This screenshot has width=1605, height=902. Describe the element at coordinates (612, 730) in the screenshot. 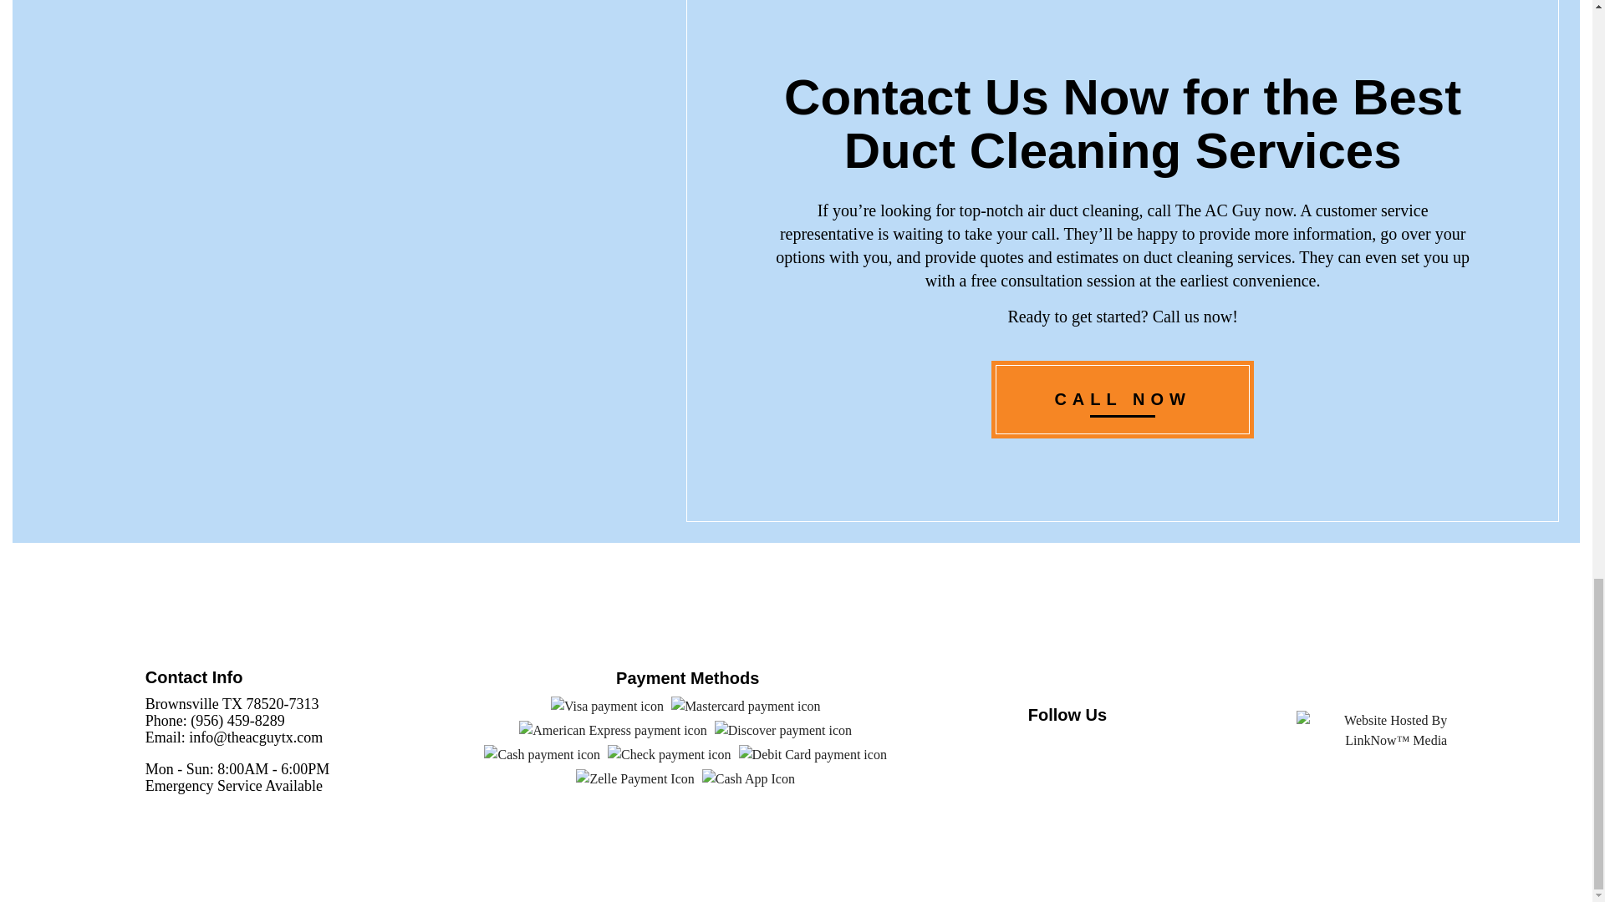

I see `American Express` at that location.